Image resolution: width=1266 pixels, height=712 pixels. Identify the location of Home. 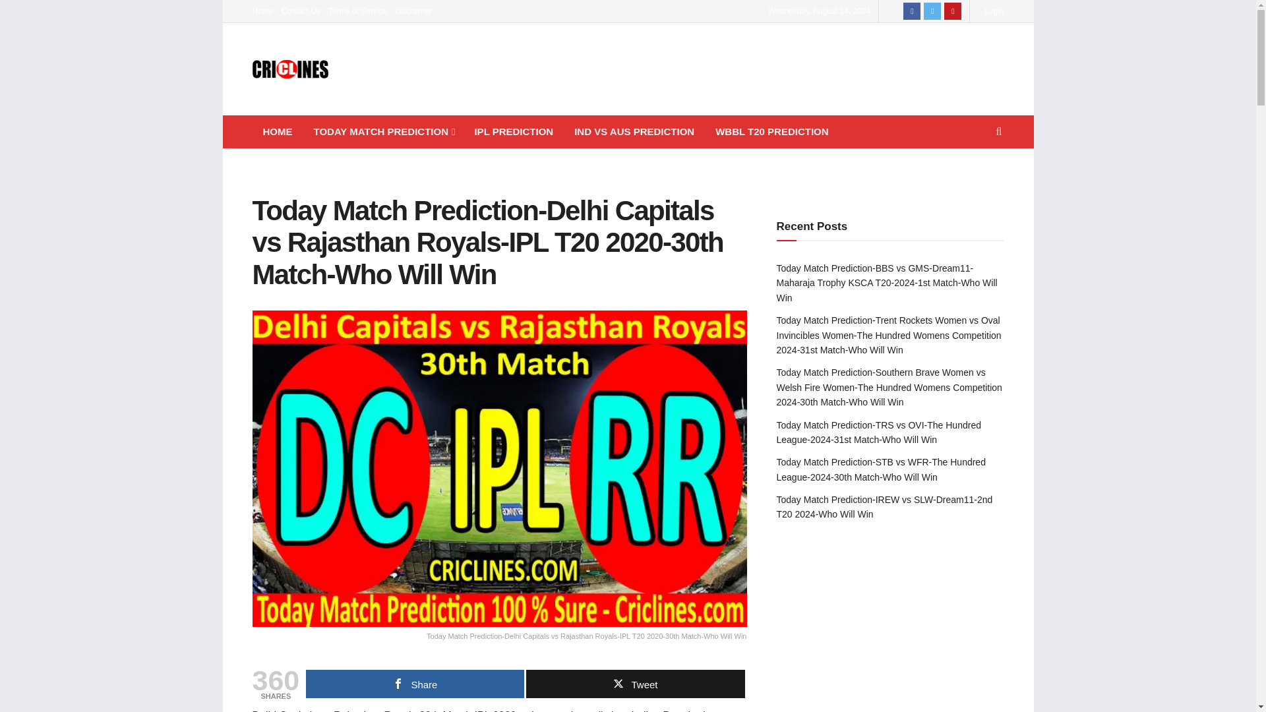
(262, 11).